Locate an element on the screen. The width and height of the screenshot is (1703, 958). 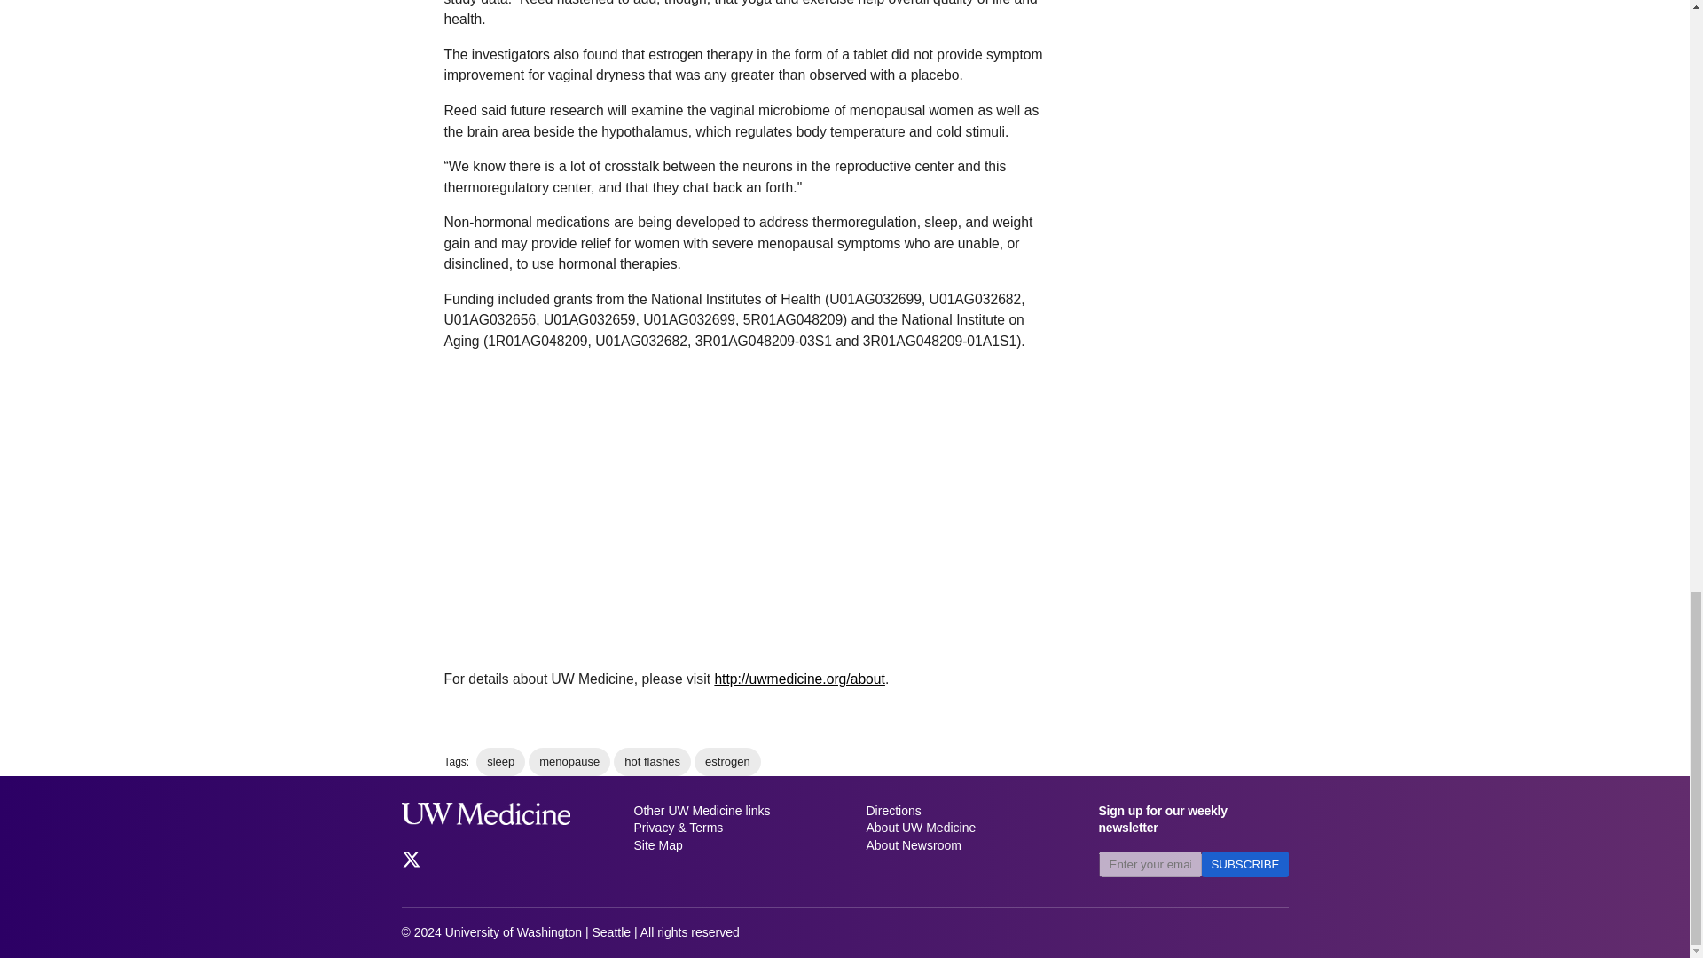
Site Map is located at coordinates (727, 846).